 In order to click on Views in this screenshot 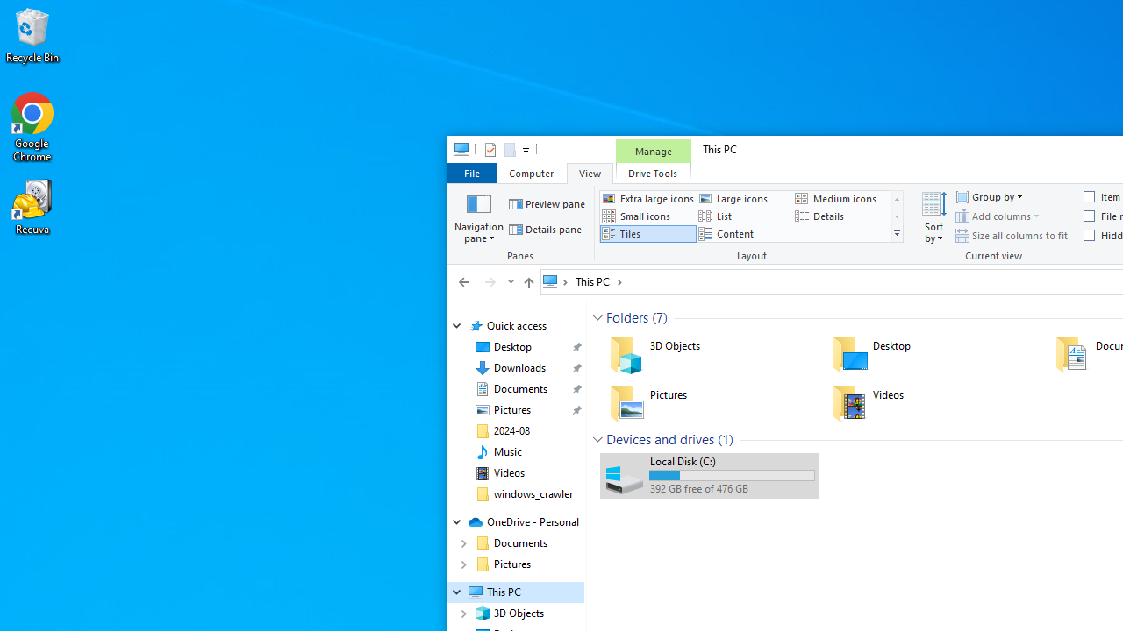, I will do `click(897, 234)`.